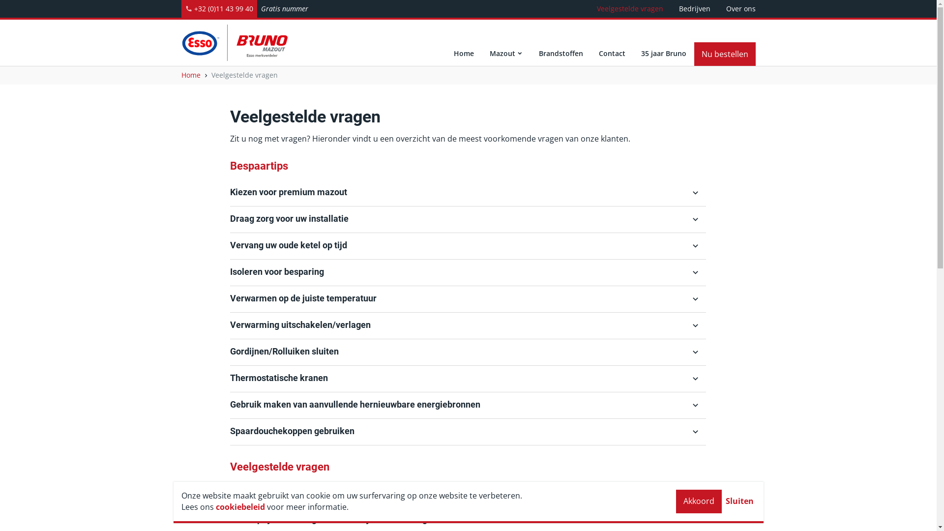 The width and height of the screenshot is (944, 531). What do you see at coordinates (561, 43) in the screenshot?
I see `Brandstoffen` at bounding box center [561, 43].